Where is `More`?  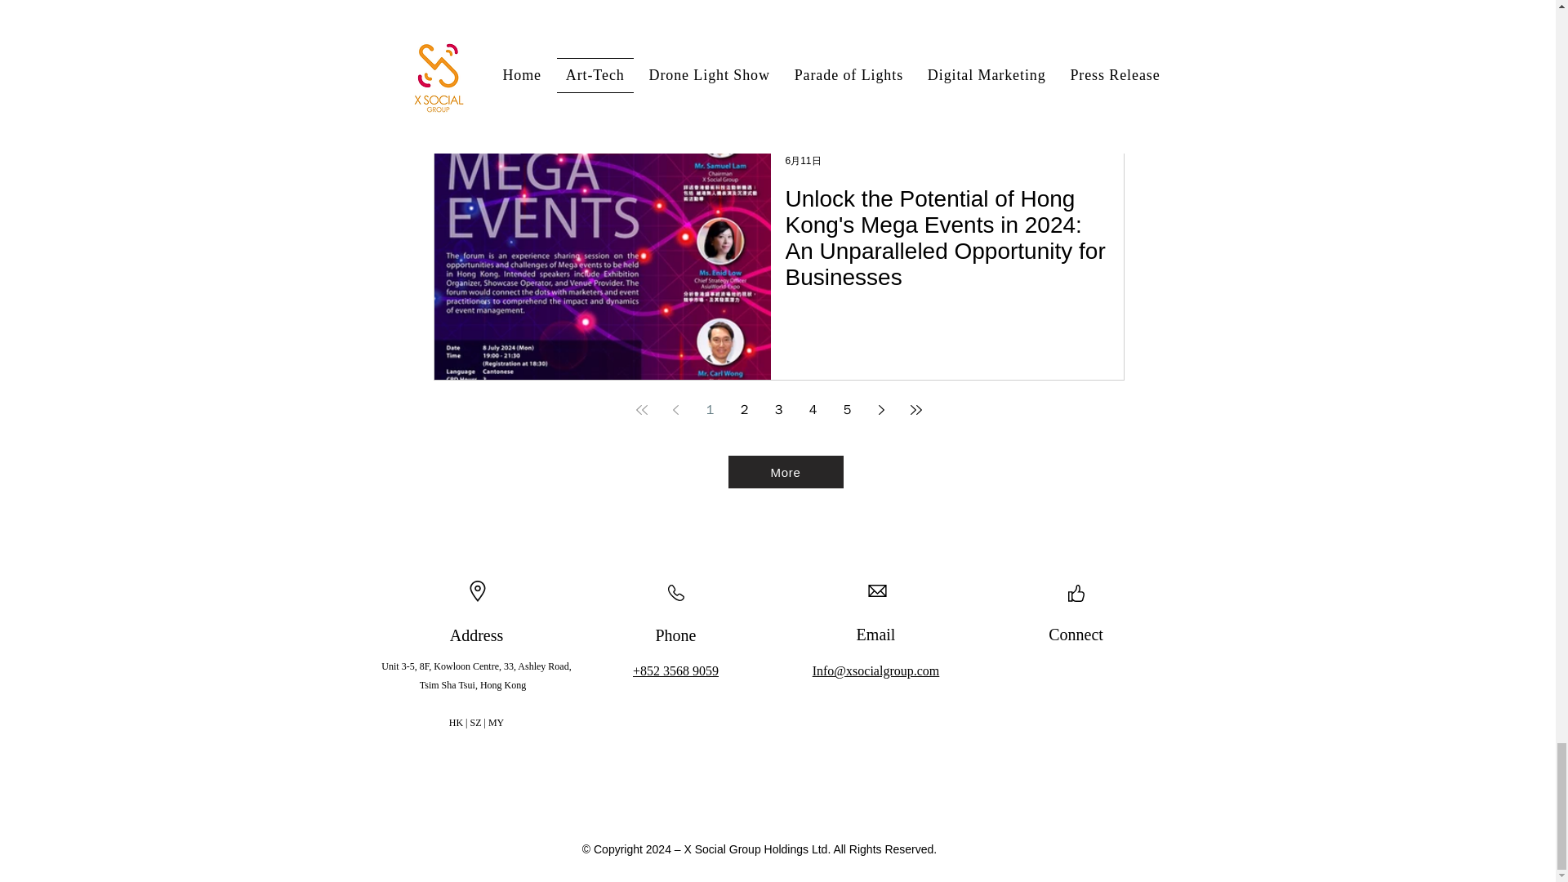 More is located at coordinates (786, 472).